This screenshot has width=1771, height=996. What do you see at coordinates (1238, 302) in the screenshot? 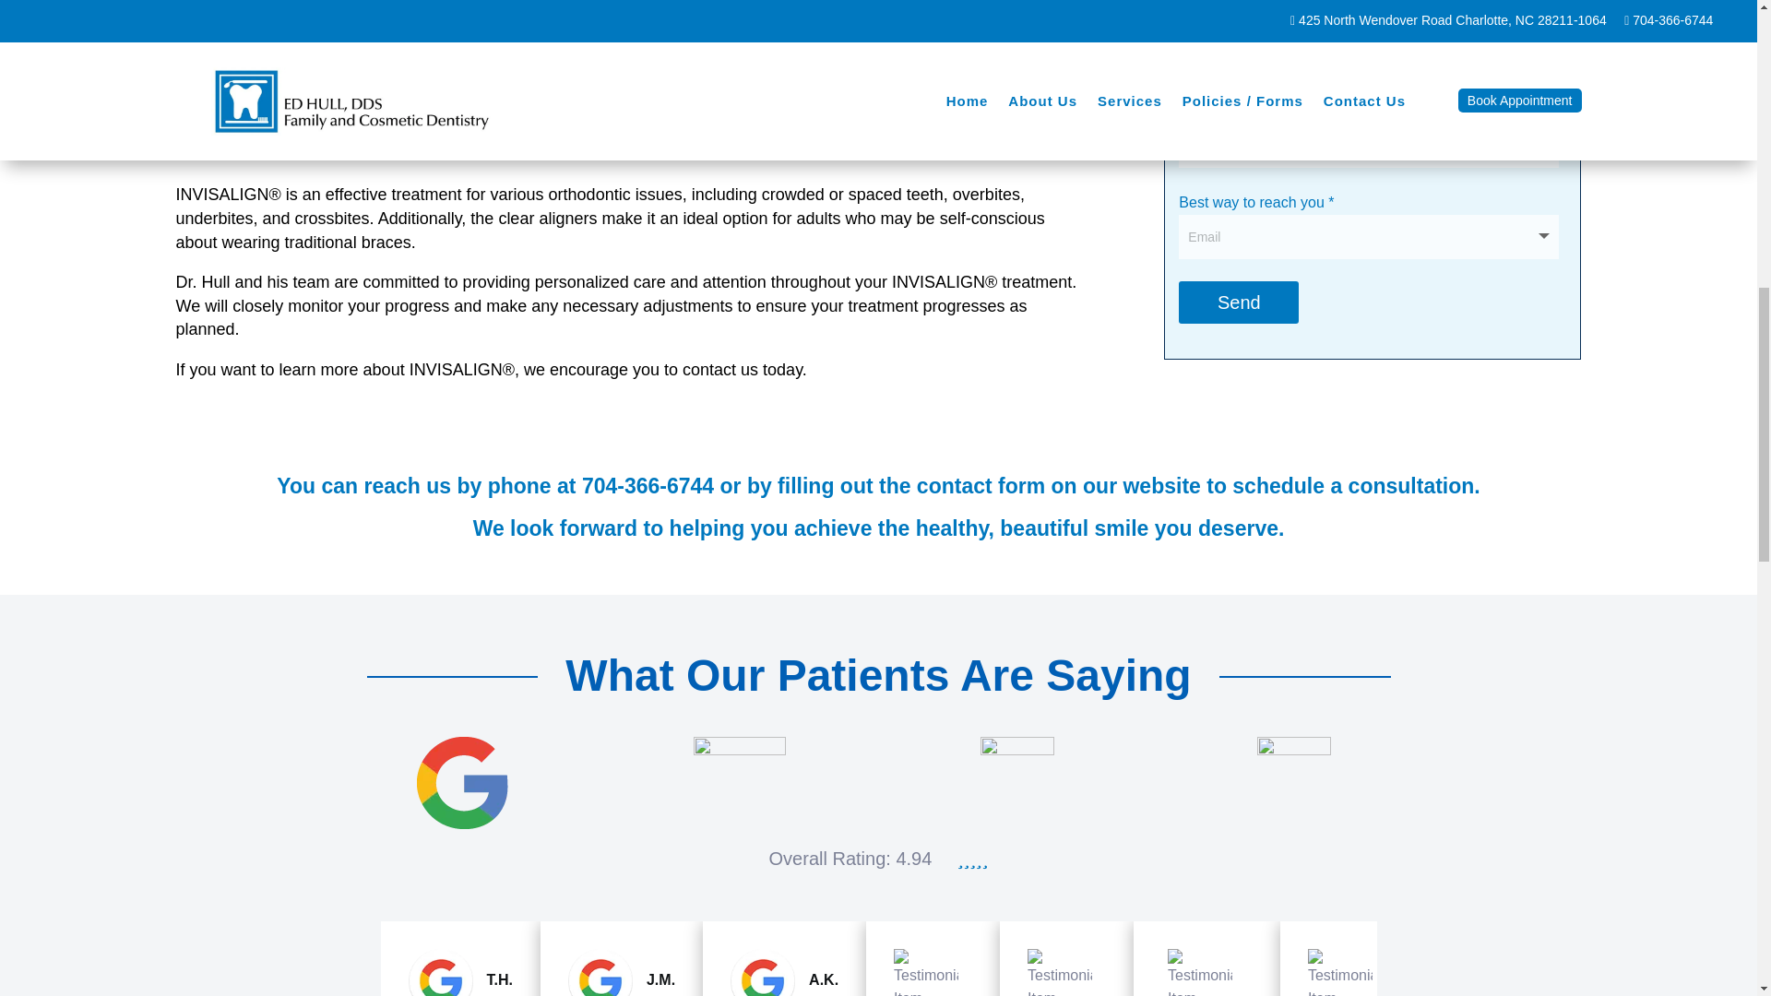
I see `Send` at bounding box center [1238, 302].